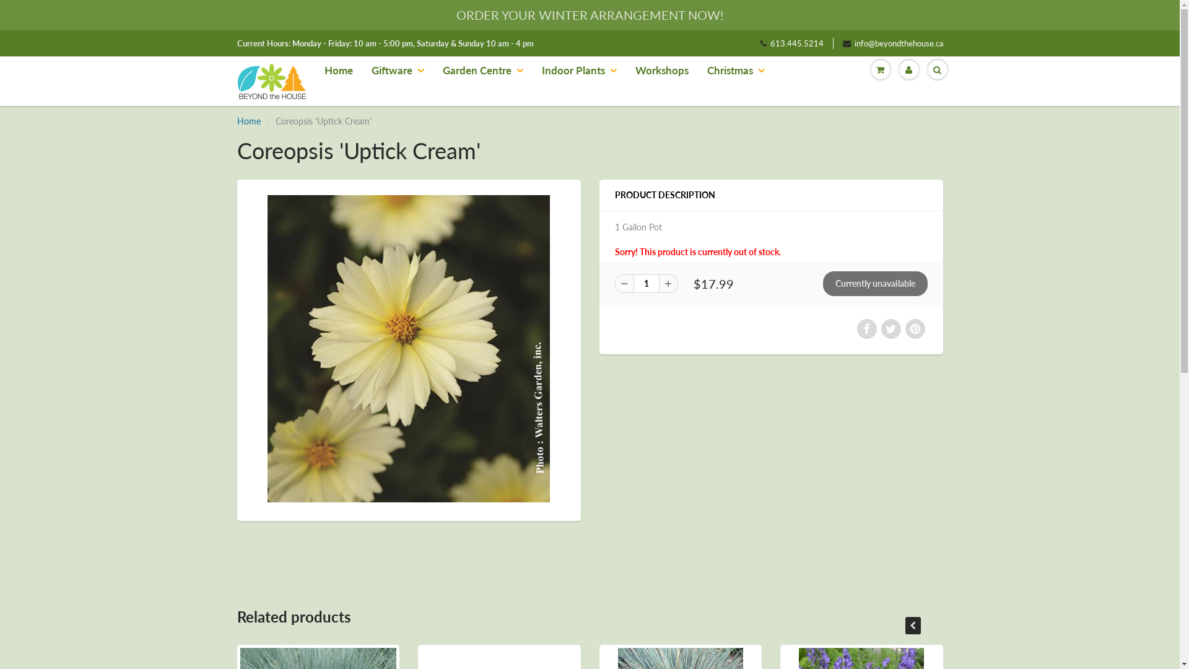  I want to click on Home, so click(338, 71).